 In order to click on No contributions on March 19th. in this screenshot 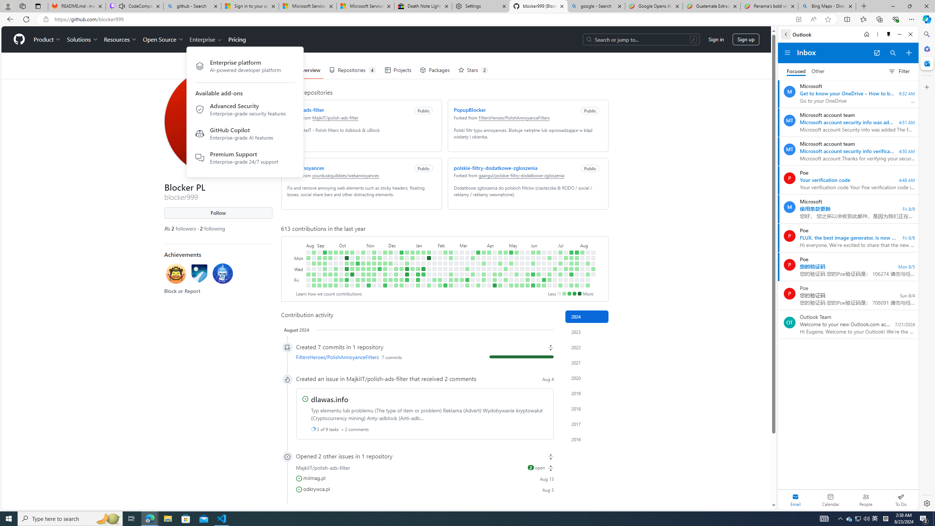, I will do `click(473, 263)`.